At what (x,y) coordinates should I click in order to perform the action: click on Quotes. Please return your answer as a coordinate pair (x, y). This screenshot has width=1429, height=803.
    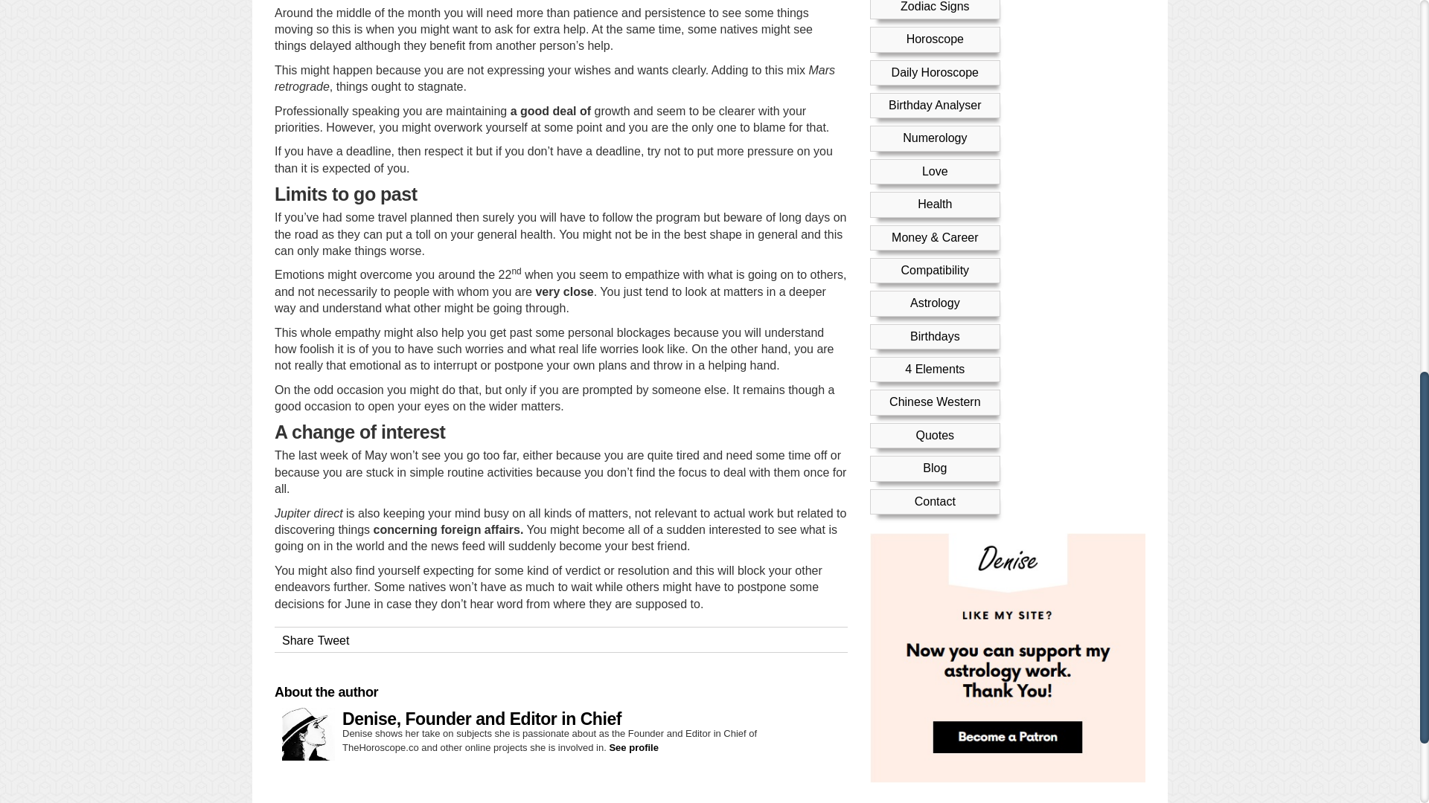
    Looking at the image, I should click on (935, 204).